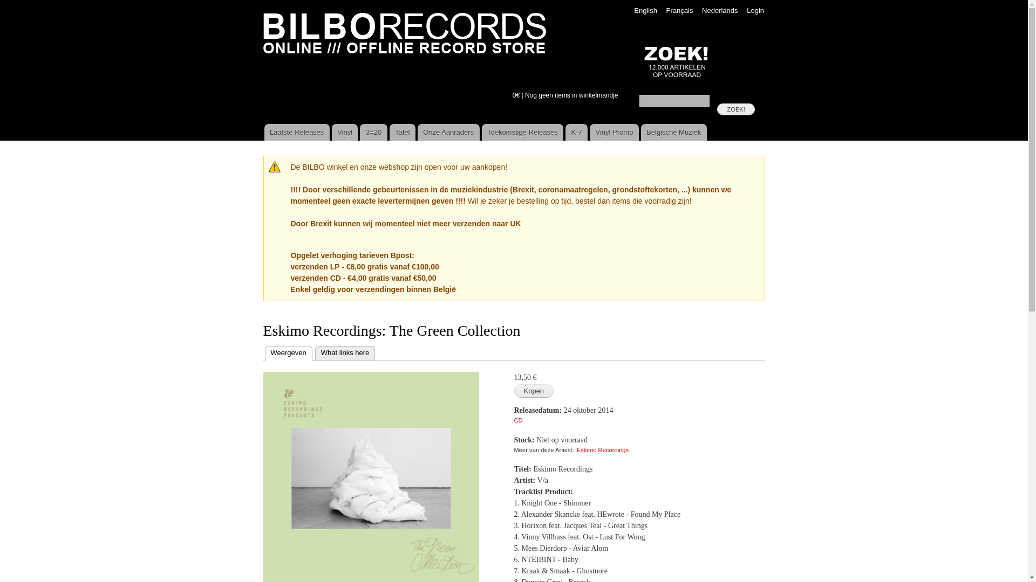 This screenshot has height=582, width=1036. I want to click on ZOEK!, so click(736, 109).